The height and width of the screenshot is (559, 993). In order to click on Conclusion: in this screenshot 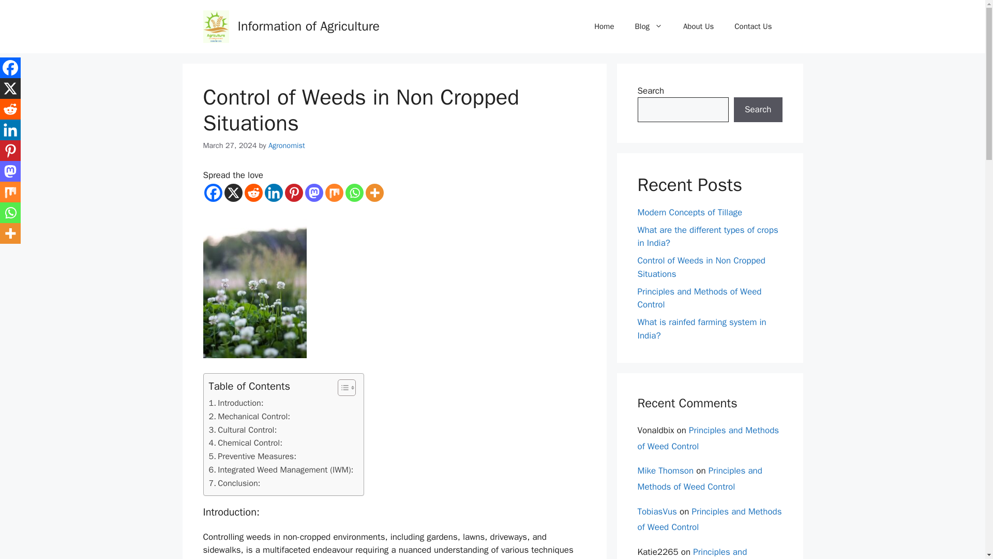, I will do `click(234, 483)`.